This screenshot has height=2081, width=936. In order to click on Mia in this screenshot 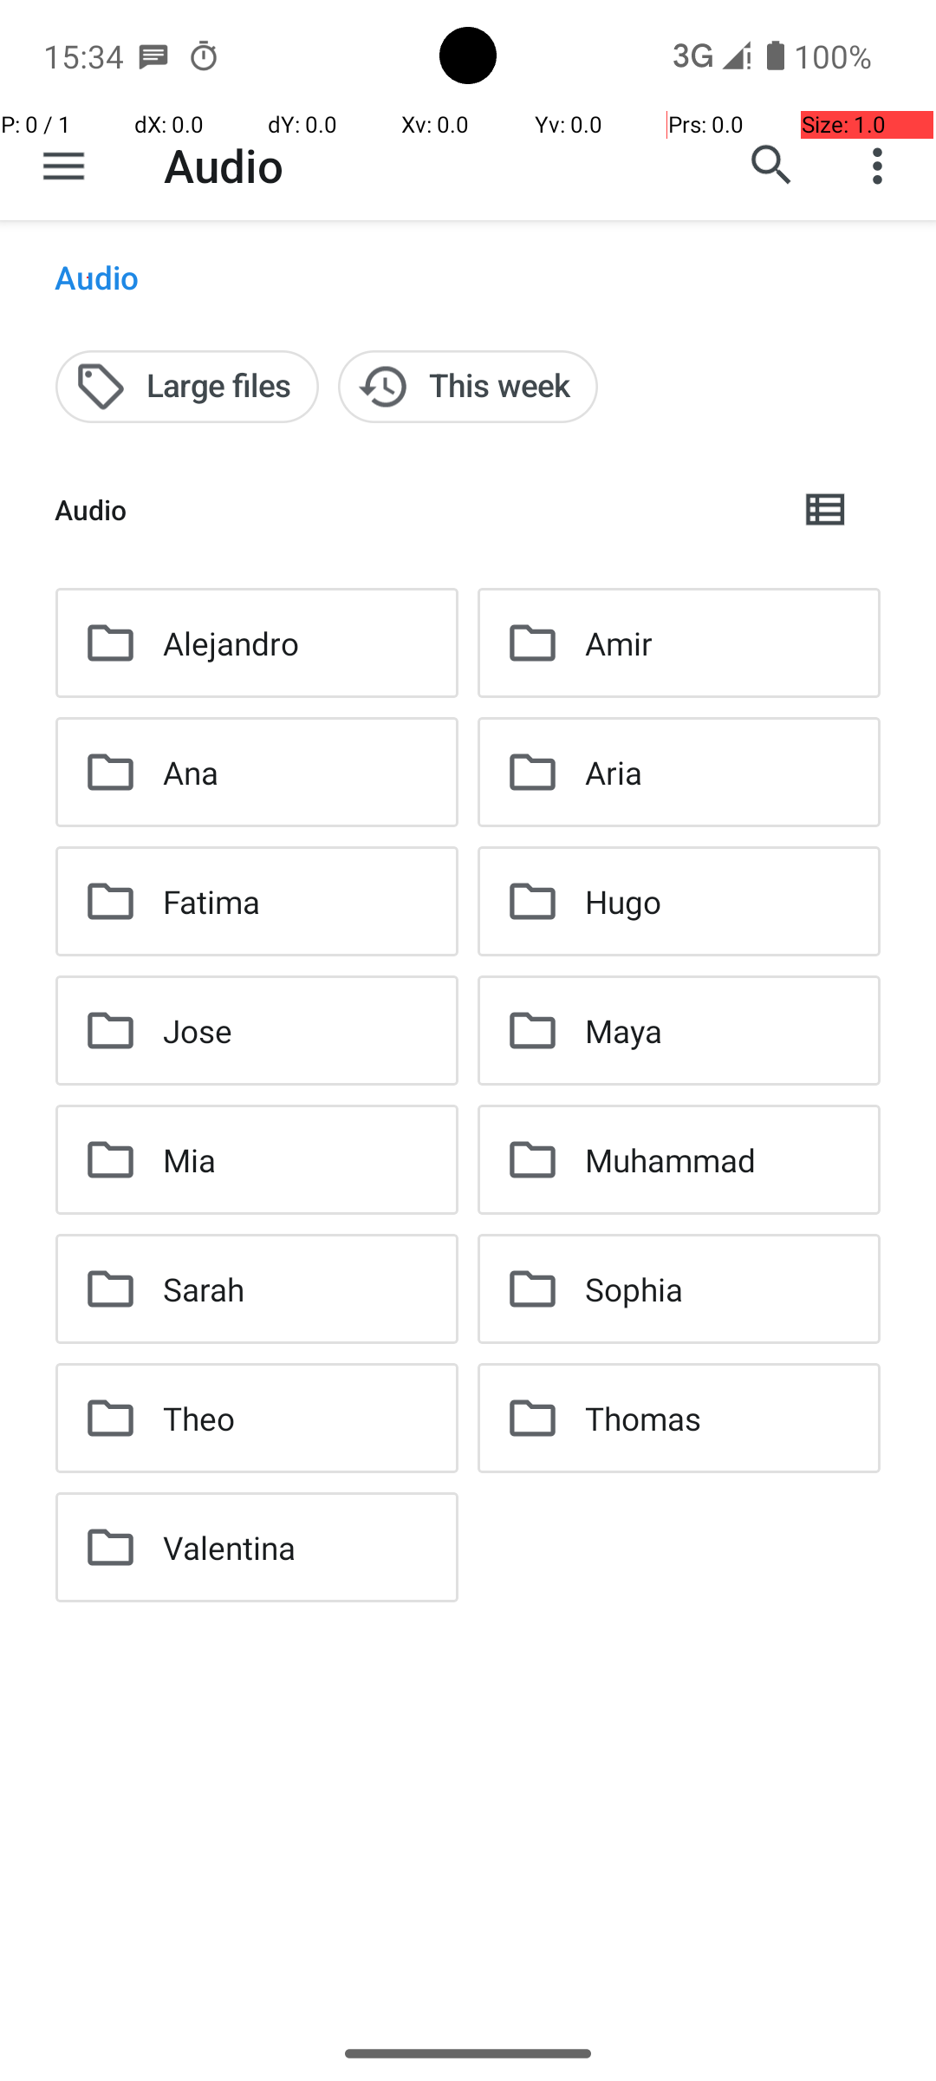, I will do `click(189, 1160)`.